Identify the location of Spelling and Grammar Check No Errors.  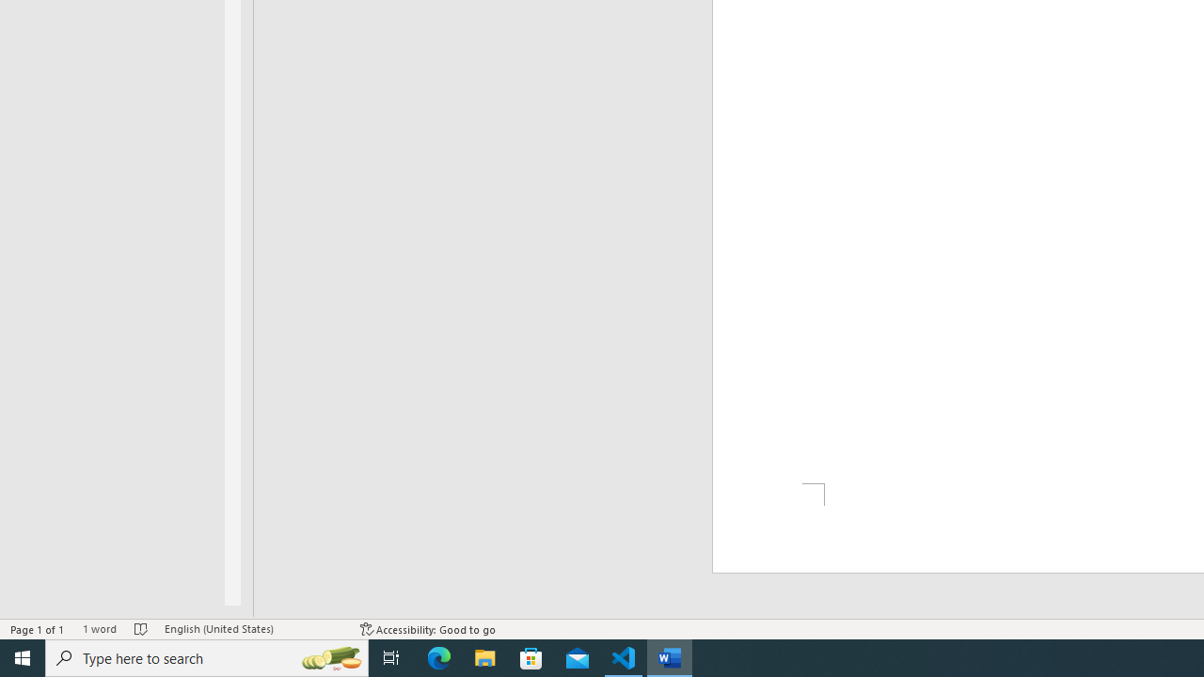
(141, 628).